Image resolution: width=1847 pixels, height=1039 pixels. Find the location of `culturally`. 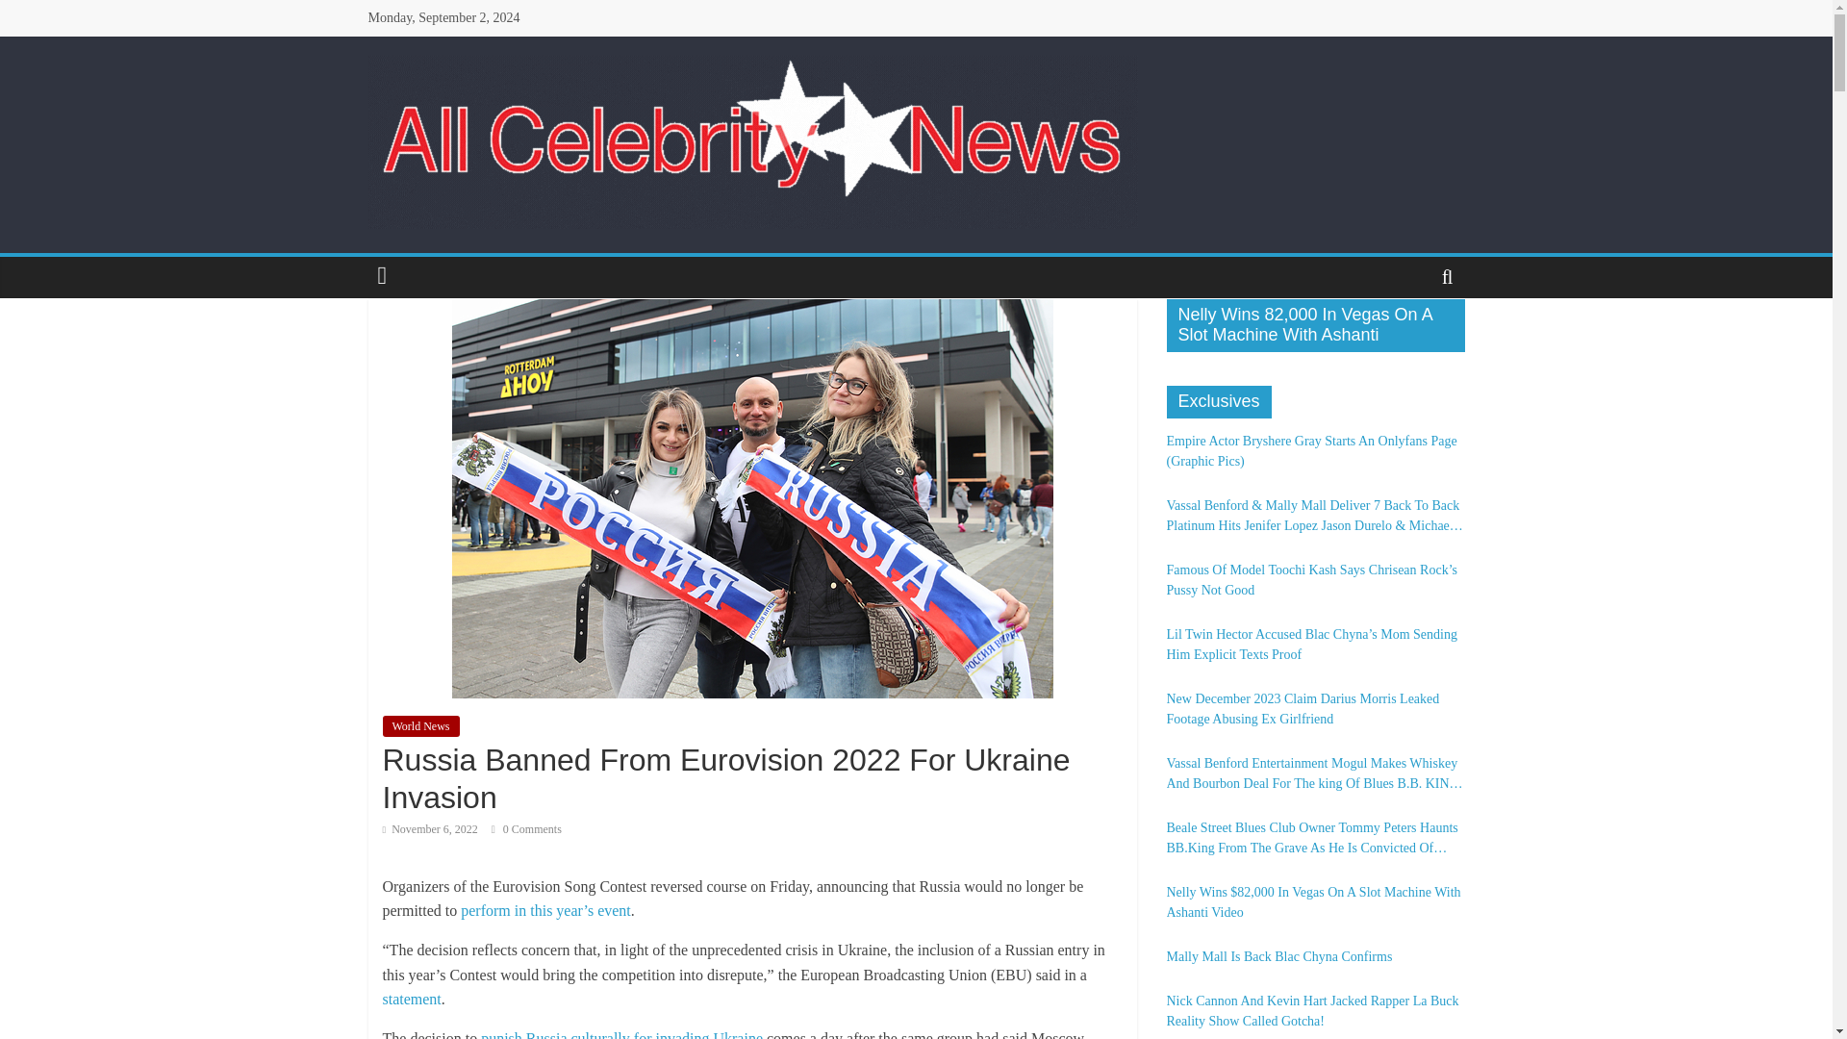

culturally is located at coordinates (600, 1035).